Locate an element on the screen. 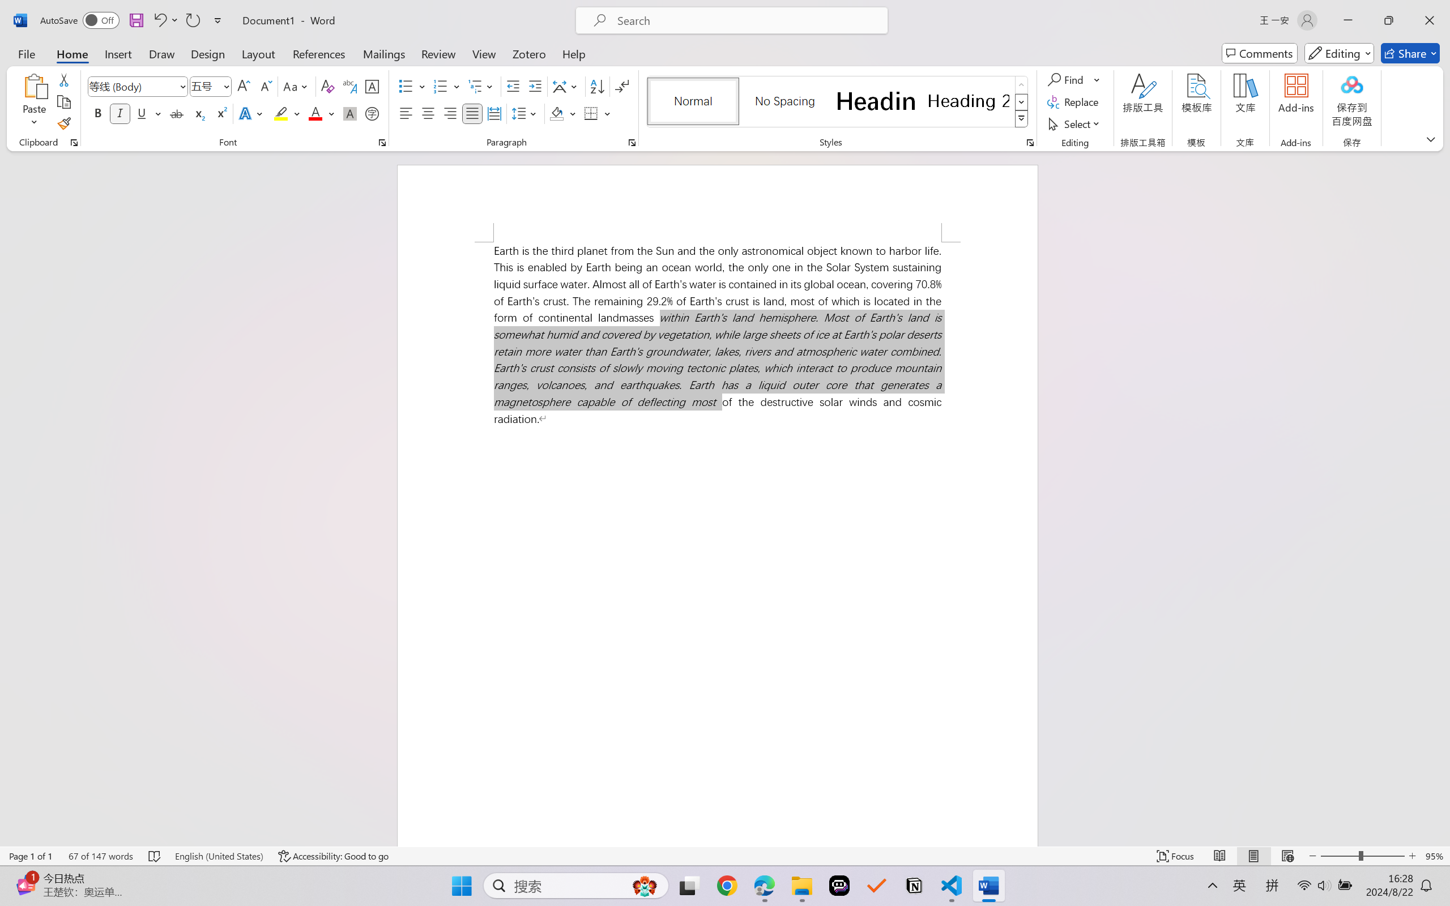 The height and width of the screenshot is (906, 1450). Review is located at coordinates (358, 31).